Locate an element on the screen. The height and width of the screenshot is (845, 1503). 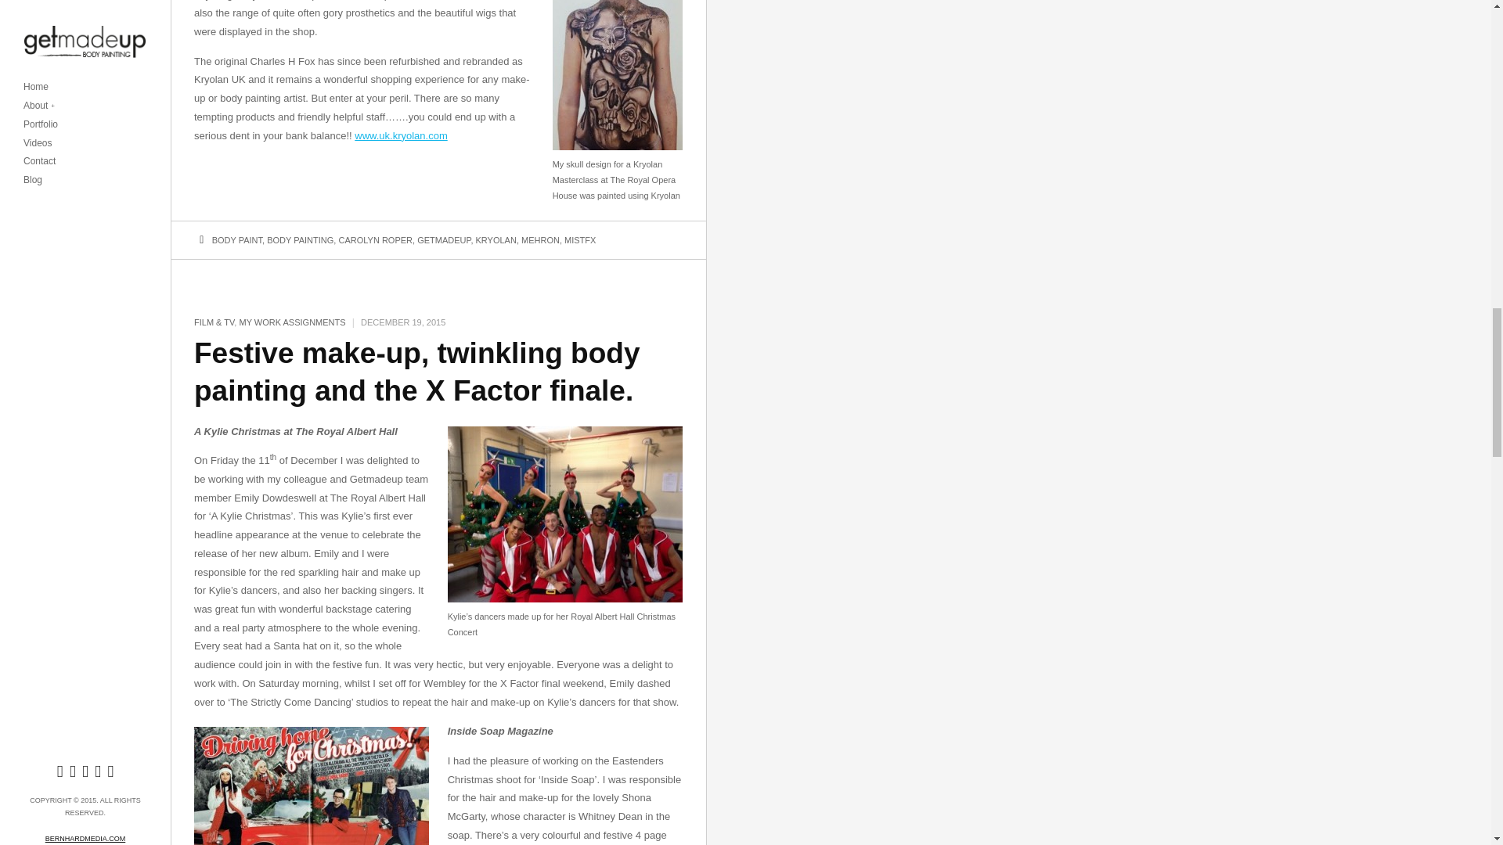
MEHRON is located at coordinates (540, 240).